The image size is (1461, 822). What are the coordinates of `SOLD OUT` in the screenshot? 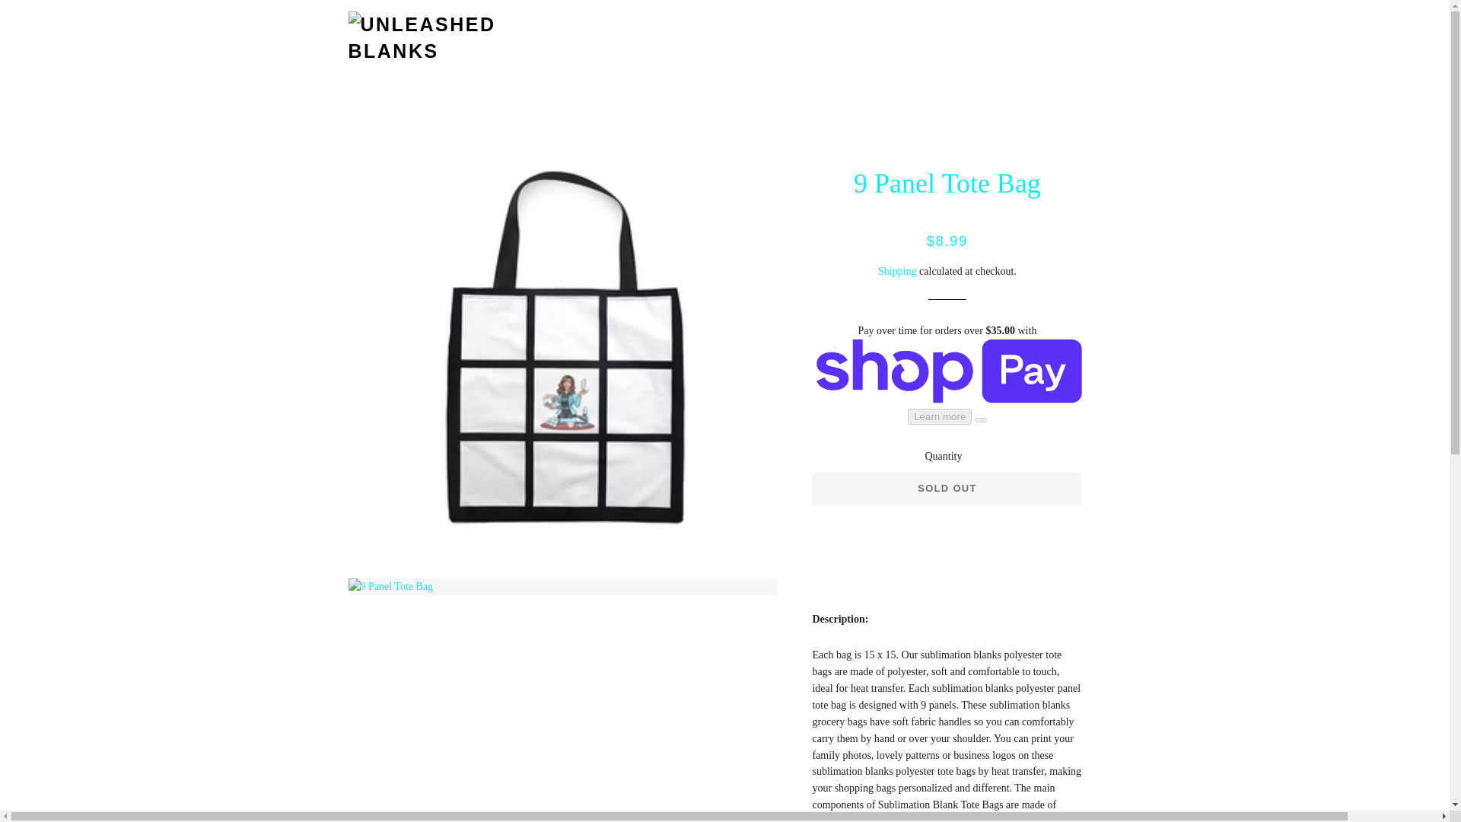 It's located at (947, 489).